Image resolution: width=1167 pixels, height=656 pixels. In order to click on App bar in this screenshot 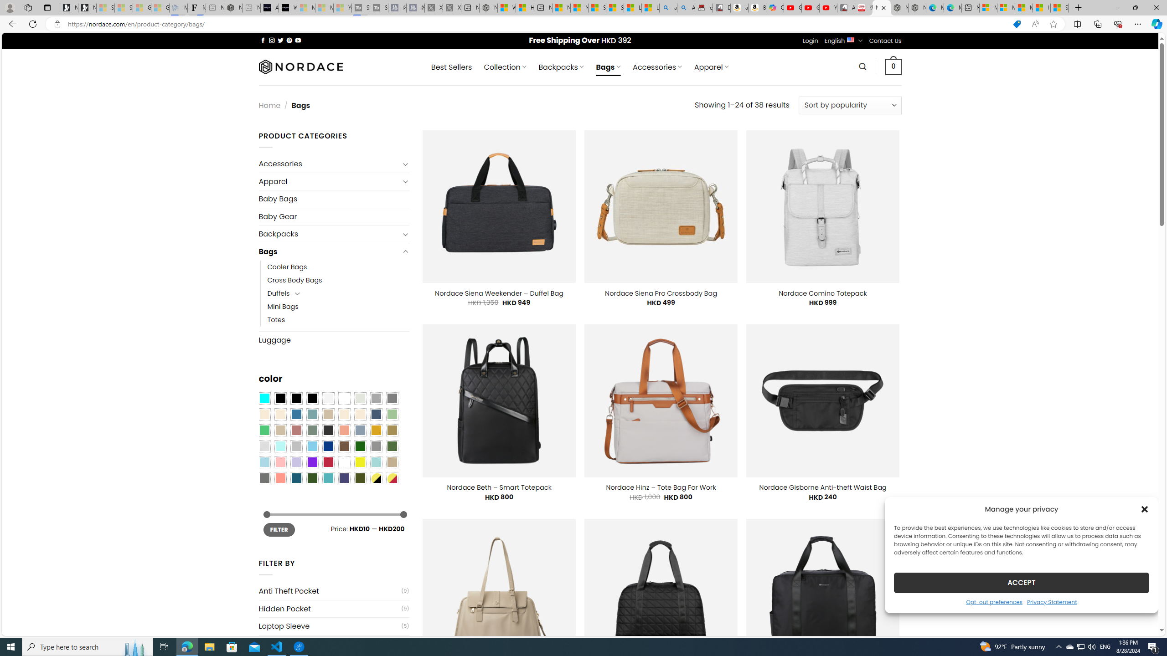, I will do `click(583, 24)`.